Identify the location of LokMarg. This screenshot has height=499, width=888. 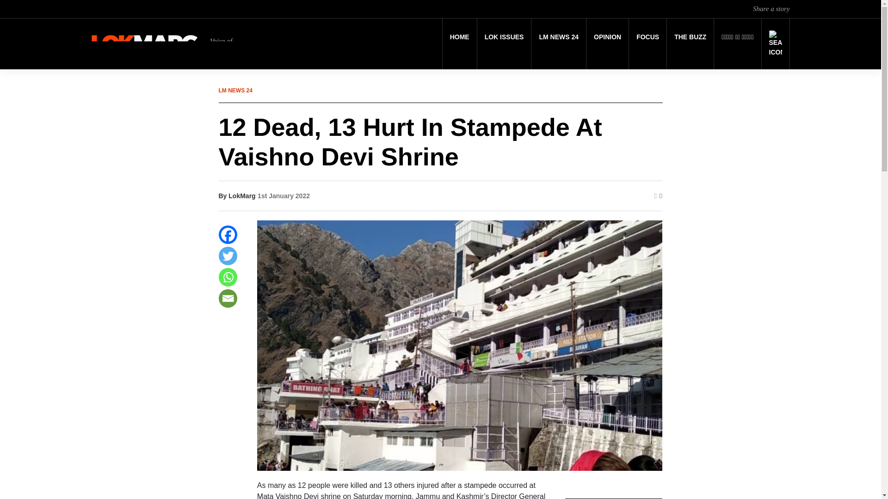
(241, 196).